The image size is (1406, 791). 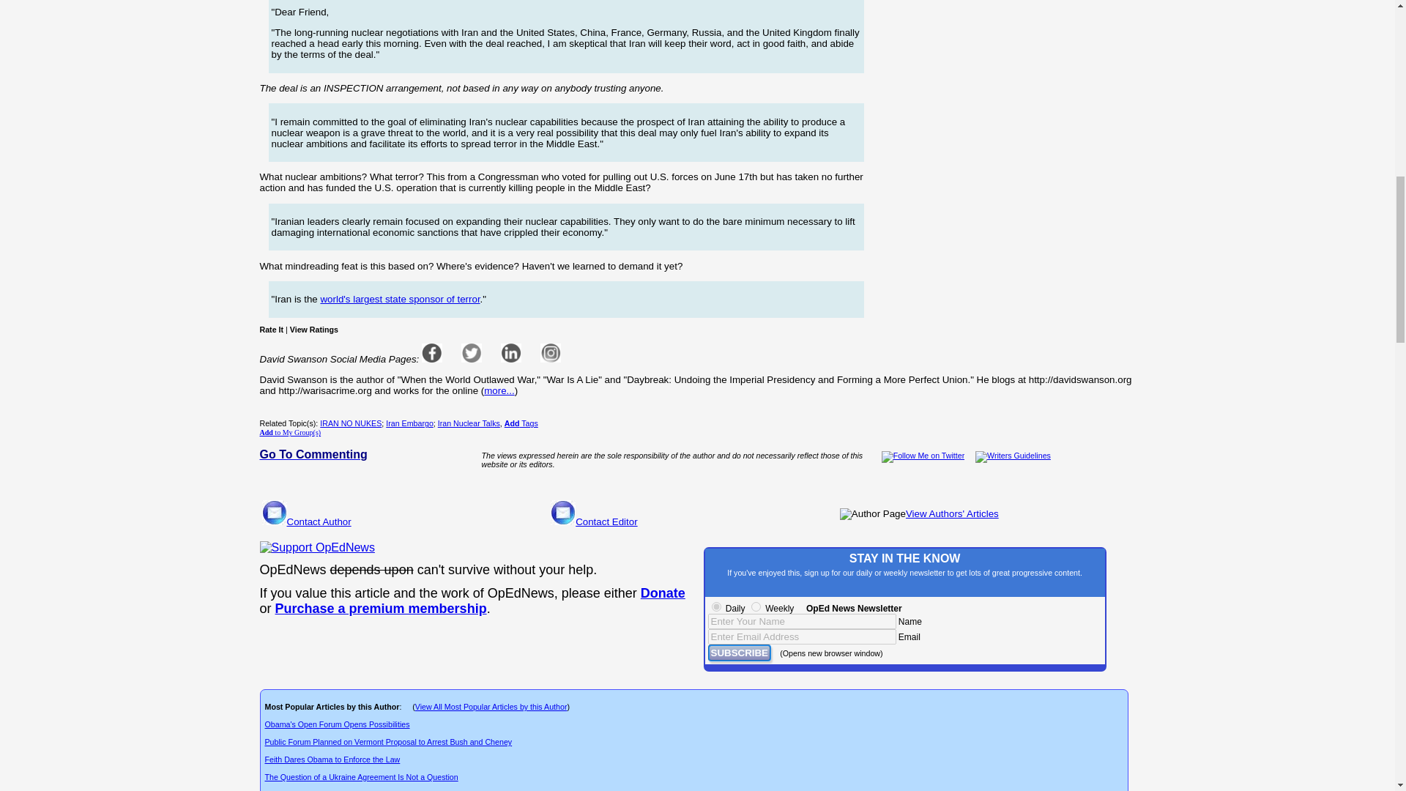 I want to click on Follow Me on Twitter, so click(x=923, y=456).